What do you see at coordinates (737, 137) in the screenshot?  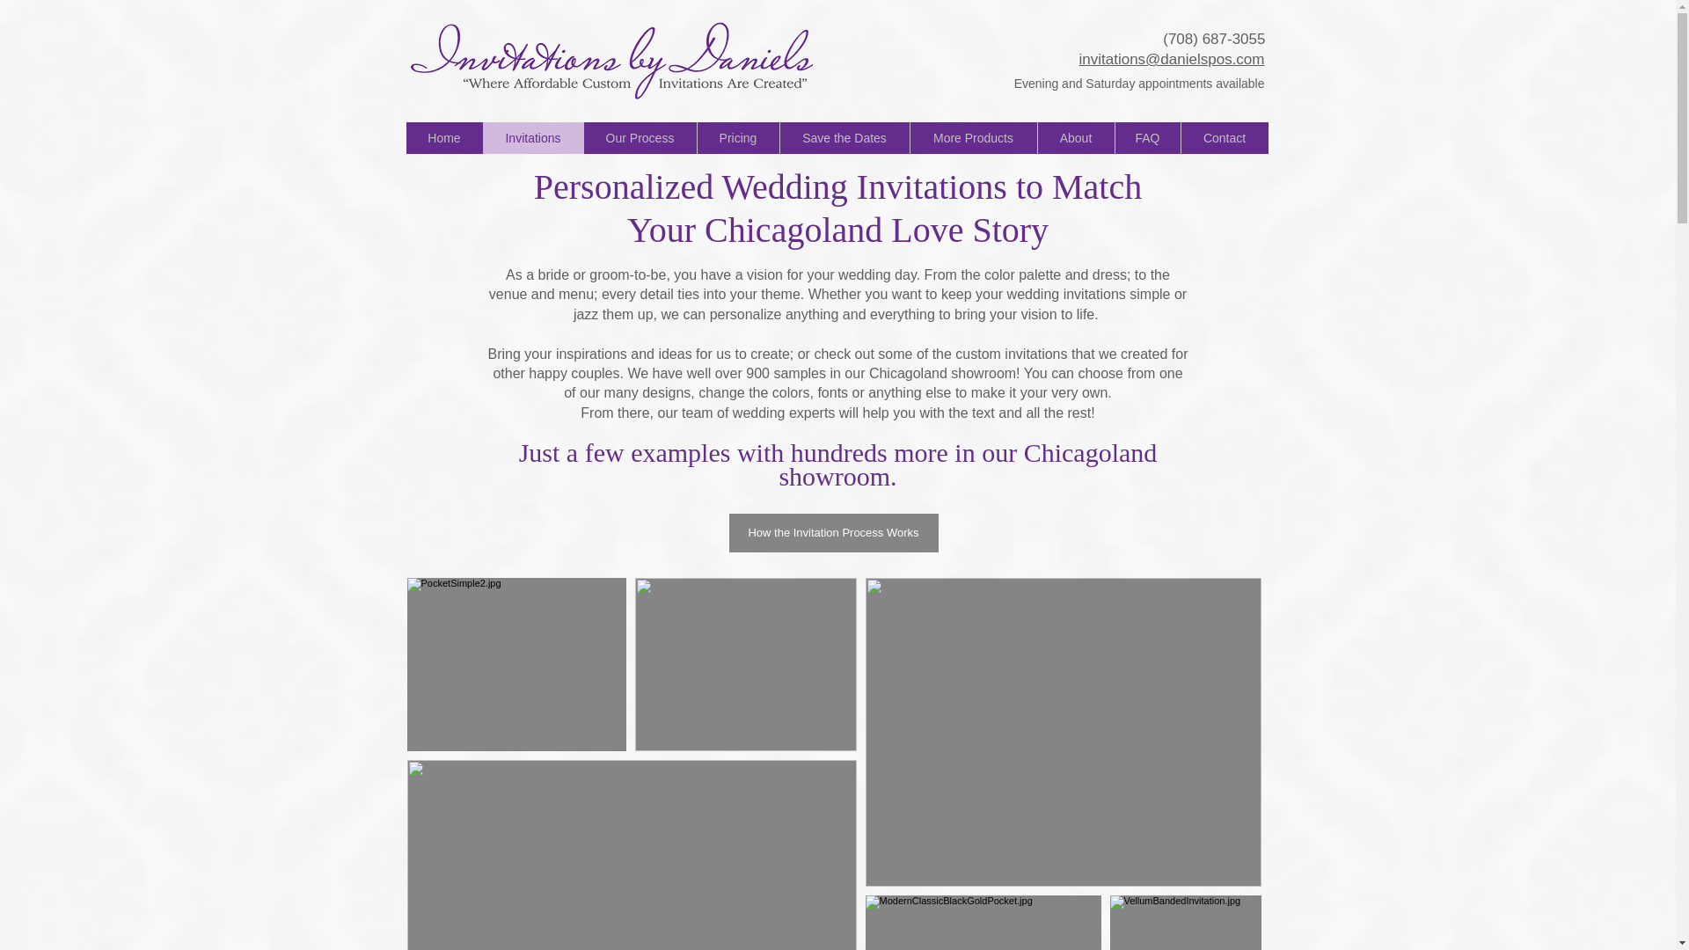 I see `Pricing` at bounding box center [737, 137].